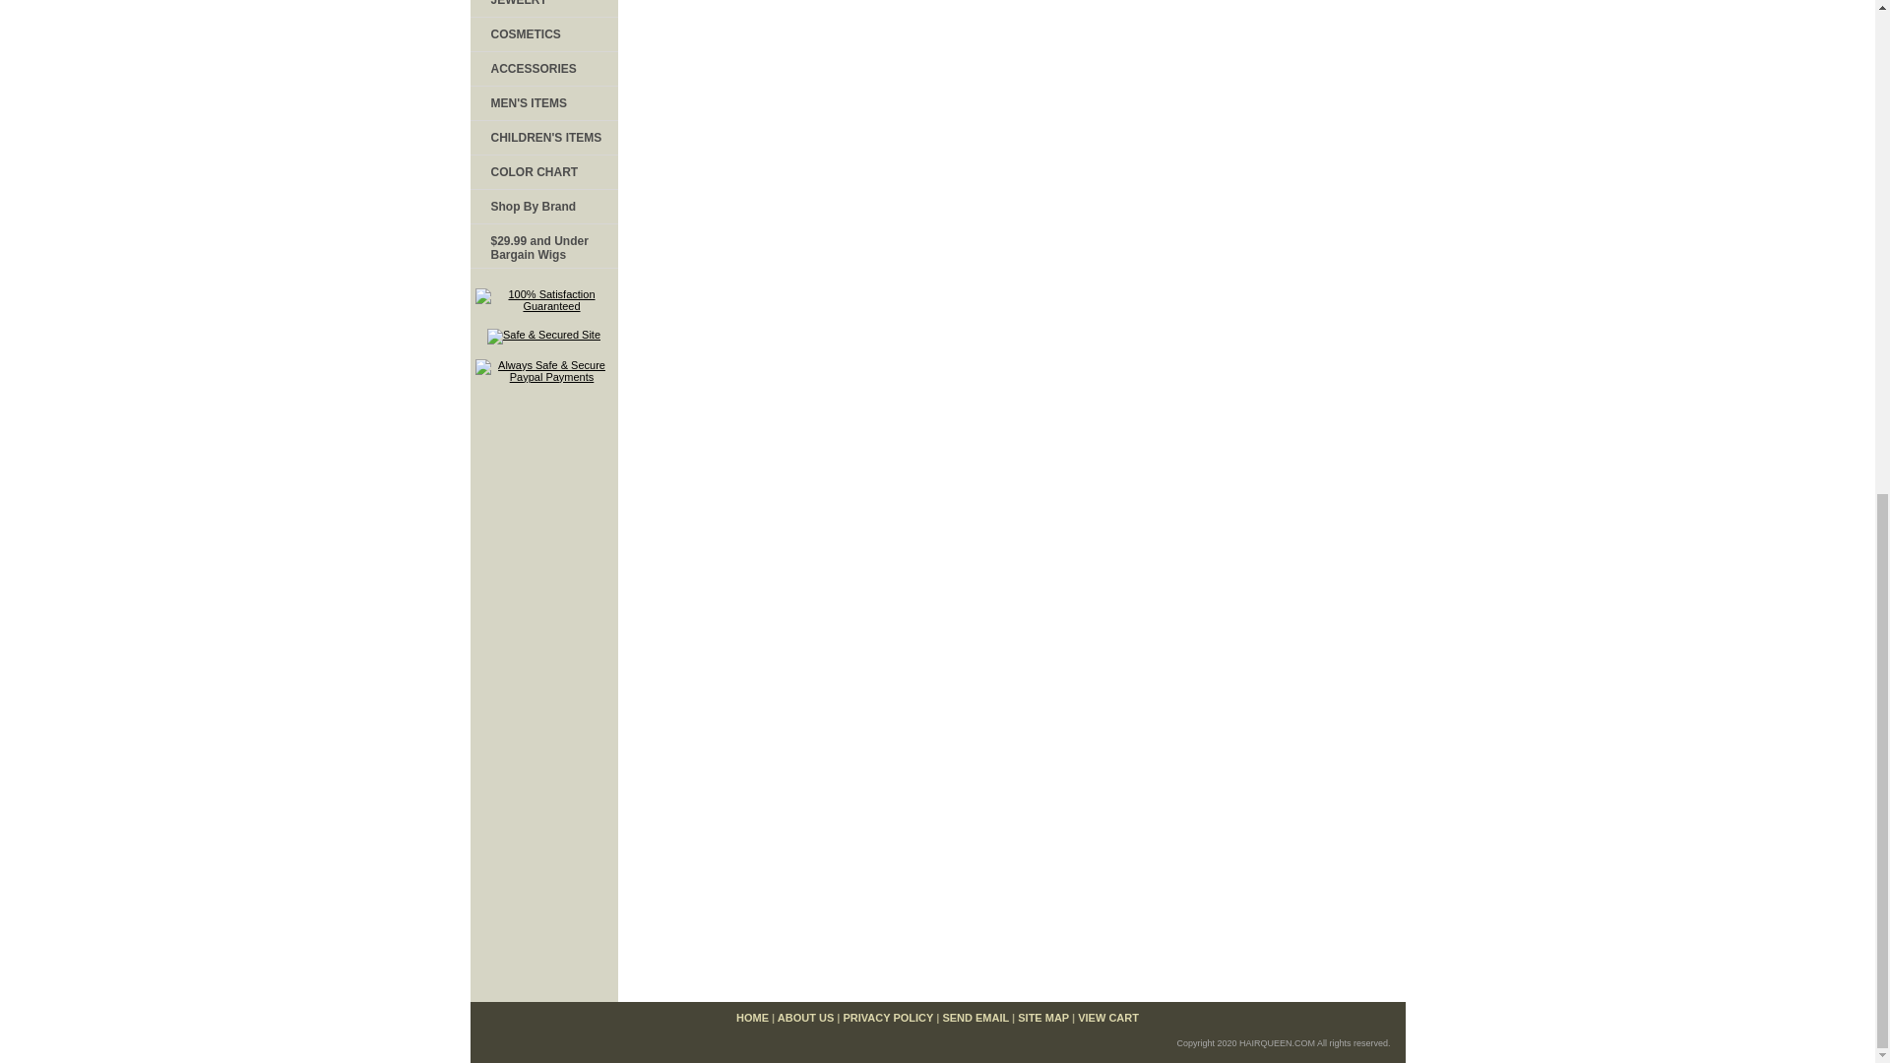  What do you see at coordinates (543, 9) in the screenshot?
I see `JEWELRY` at bounding box center [543, 9].